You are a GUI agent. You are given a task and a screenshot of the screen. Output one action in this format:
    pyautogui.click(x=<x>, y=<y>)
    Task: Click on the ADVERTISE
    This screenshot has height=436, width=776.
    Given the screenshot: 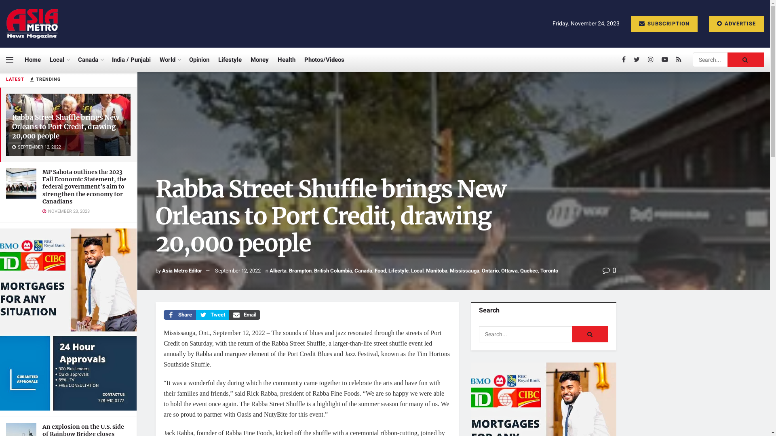 What is the action you would take?
    pyautogui.click(x=736, y=23)
    